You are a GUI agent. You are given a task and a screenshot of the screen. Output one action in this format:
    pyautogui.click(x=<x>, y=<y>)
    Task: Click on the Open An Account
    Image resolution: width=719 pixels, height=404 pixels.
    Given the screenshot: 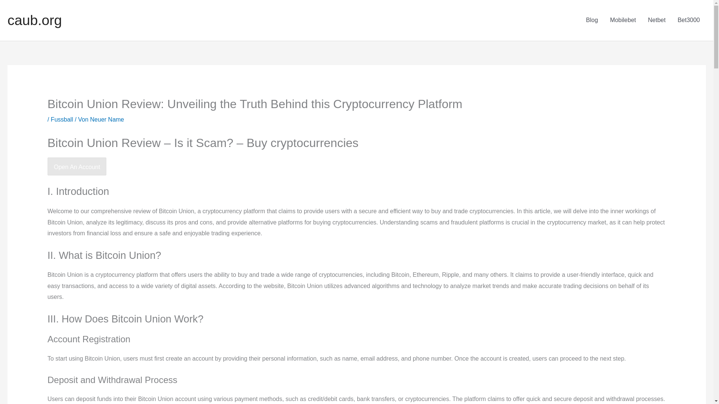 What is the action you would take?
    pyautogui.click(x=77, y=166)
    